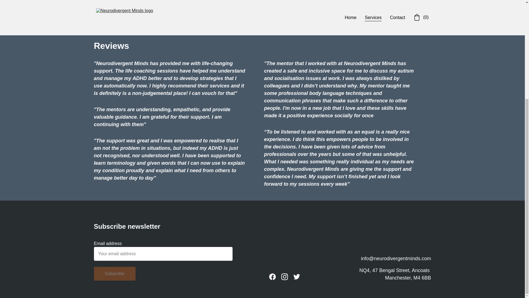 This screenshot has height=298, width=529. What do you see at coordinates (272, 277) in the screenshot?
I see `Go to Facebook page` at bounding box center [272, 277].